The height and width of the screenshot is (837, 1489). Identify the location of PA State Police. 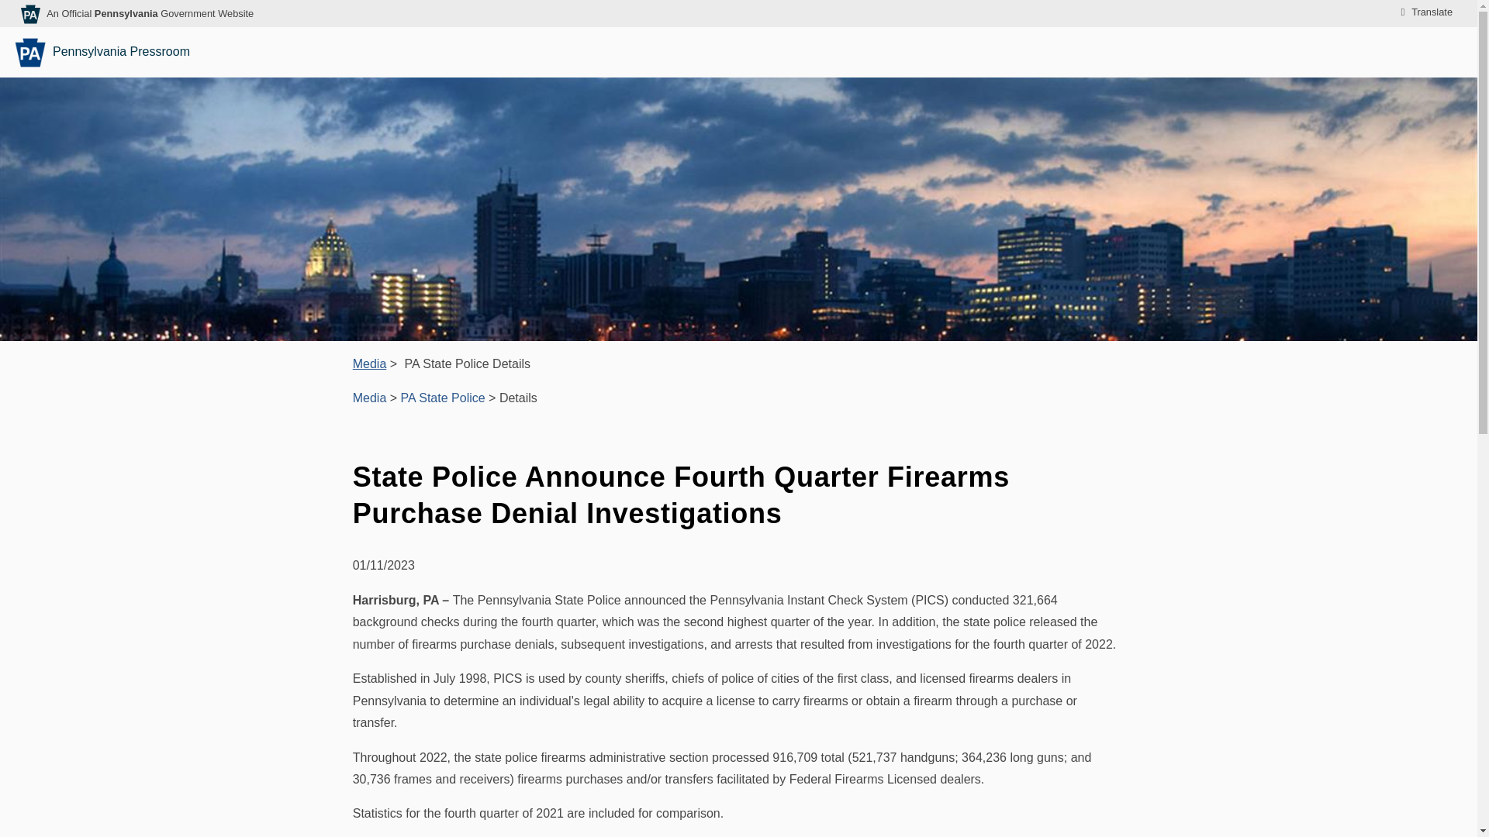
(442, 398).